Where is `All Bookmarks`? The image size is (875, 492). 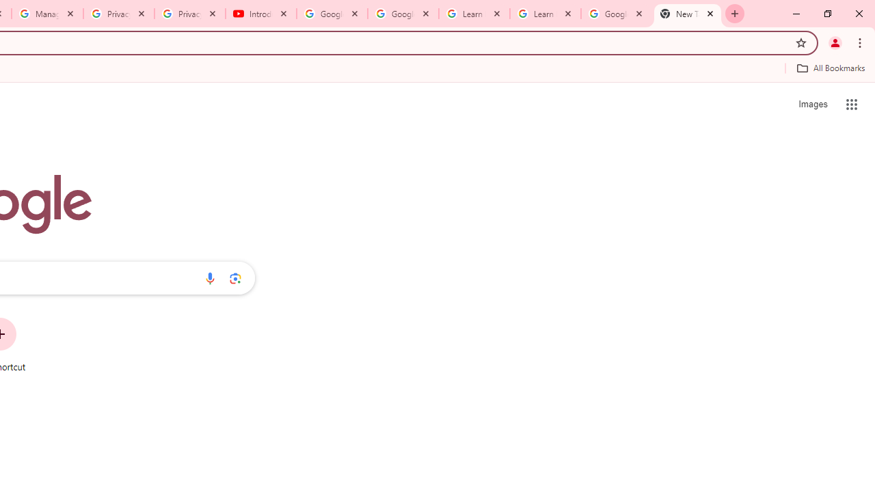
All Bookmarks is located at coordinates (831, 68).